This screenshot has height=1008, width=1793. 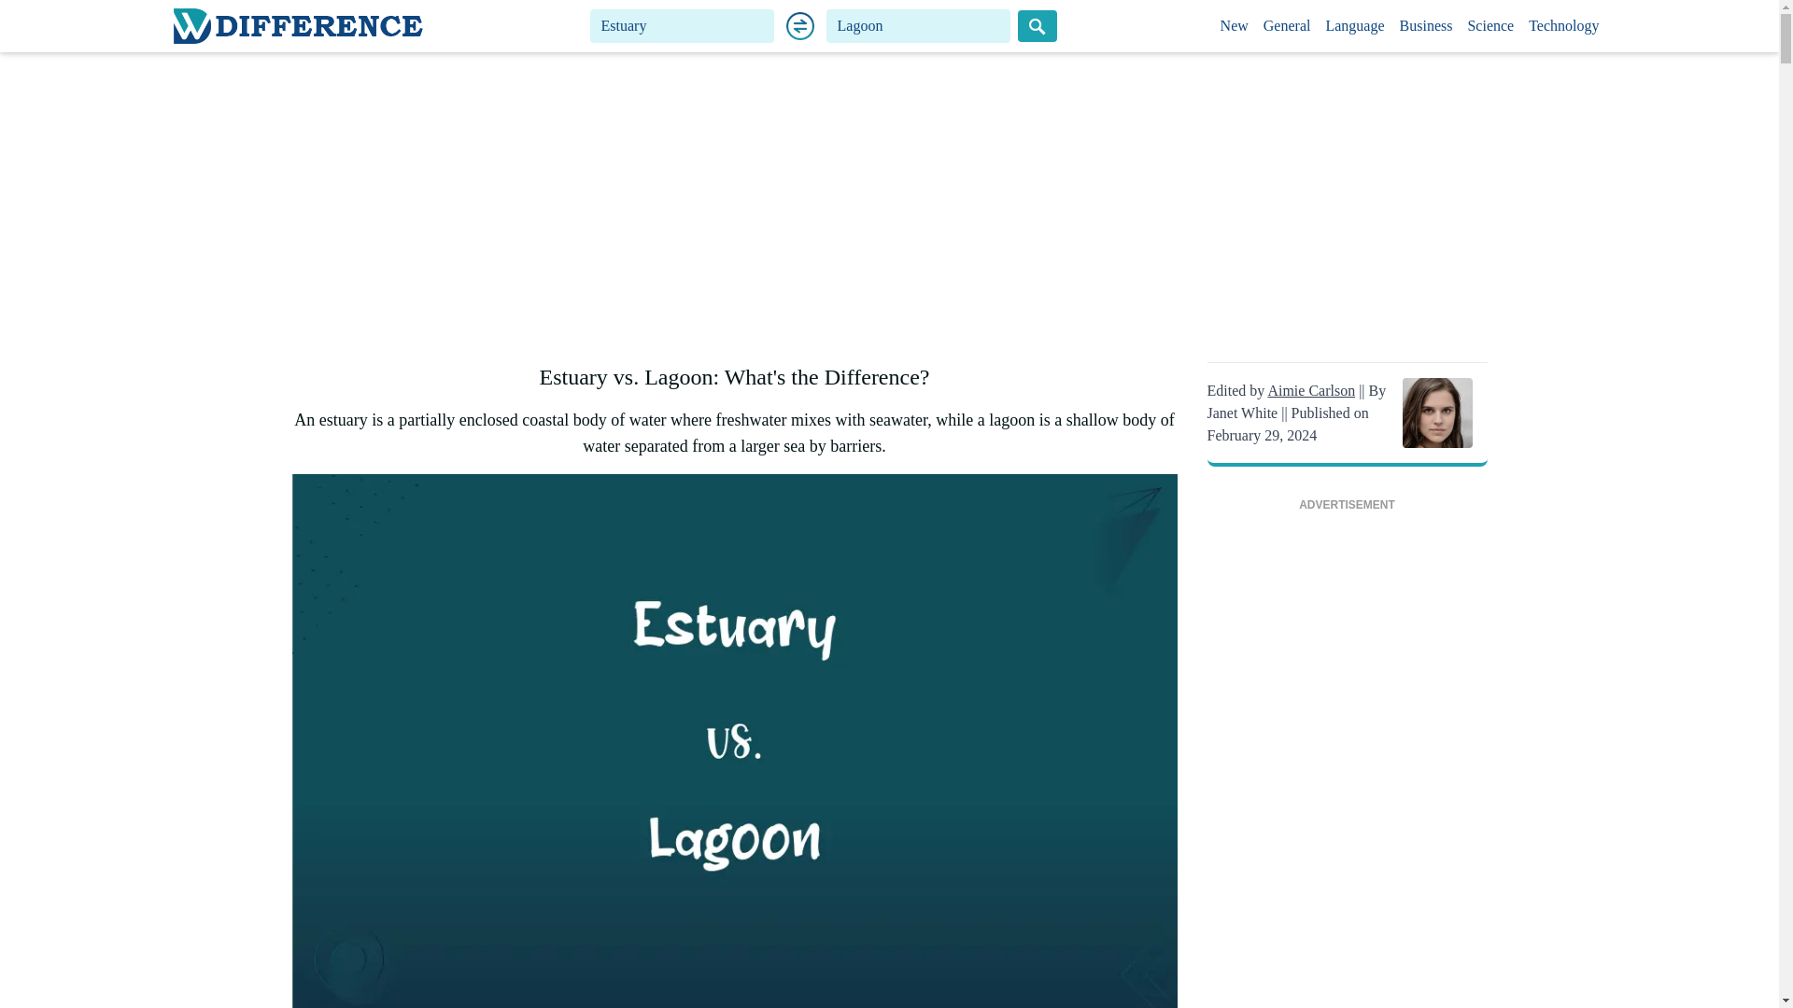 What do you see at coordinates (1489, 26) in the screenshot?
I see `Science` at bounding box center [1489, 26].